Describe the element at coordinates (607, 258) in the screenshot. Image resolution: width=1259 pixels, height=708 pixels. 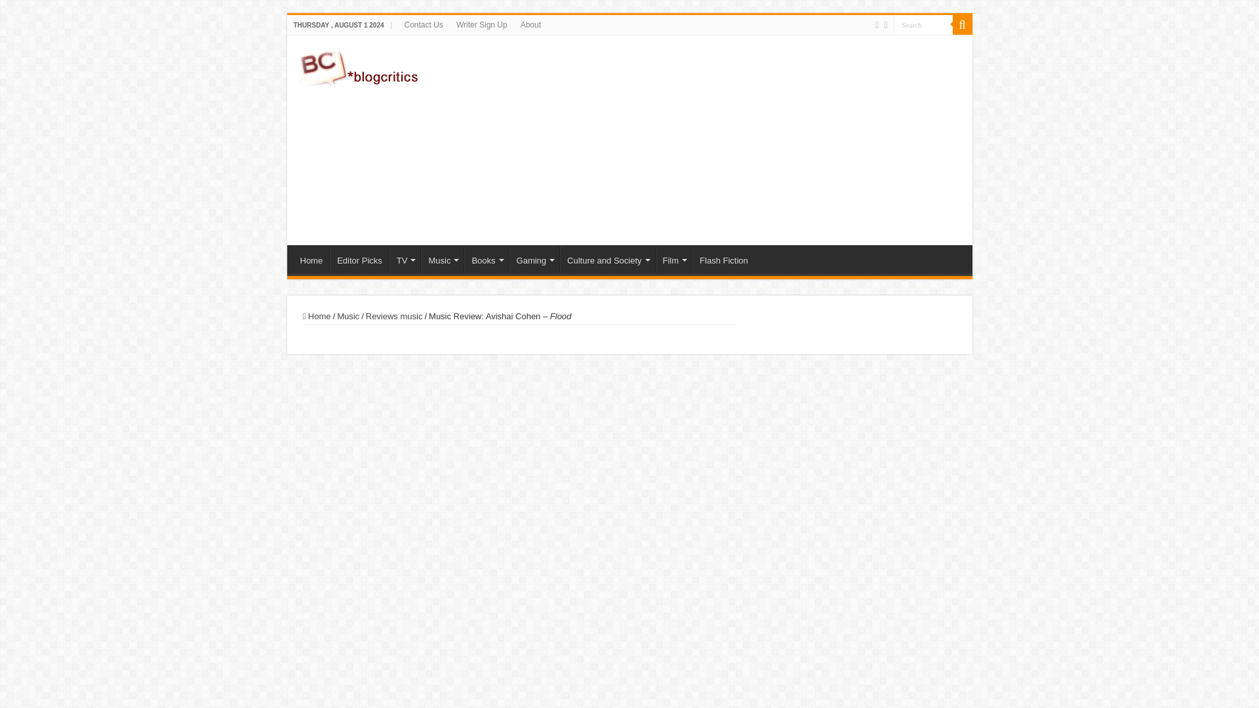
I see `Culture and Society` at that location.